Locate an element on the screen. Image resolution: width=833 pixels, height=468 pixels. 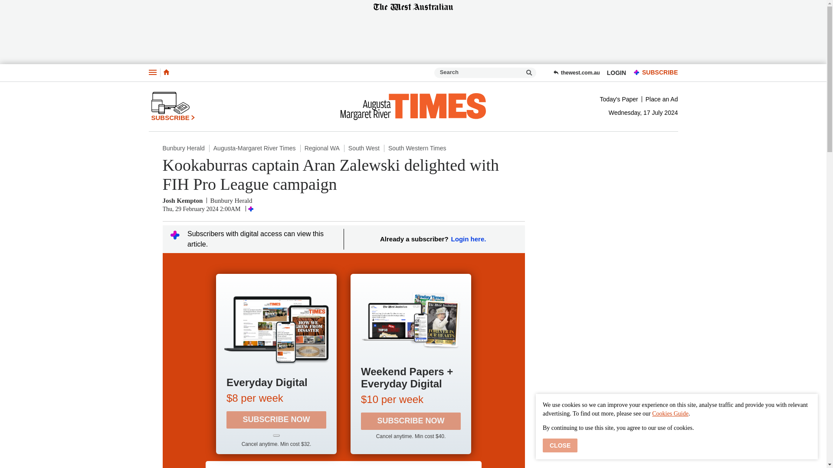
CHEVRON RIGHT ICON is located at coordinates (193, 117).